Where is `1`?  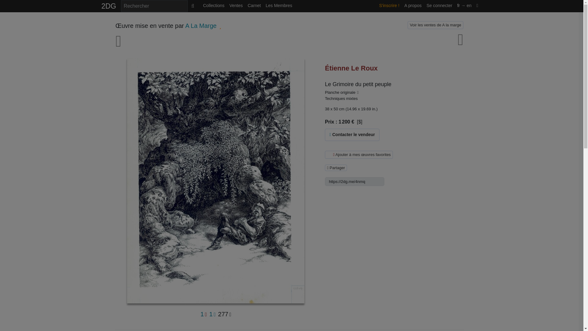
1 is located at coordinates (203, 314).